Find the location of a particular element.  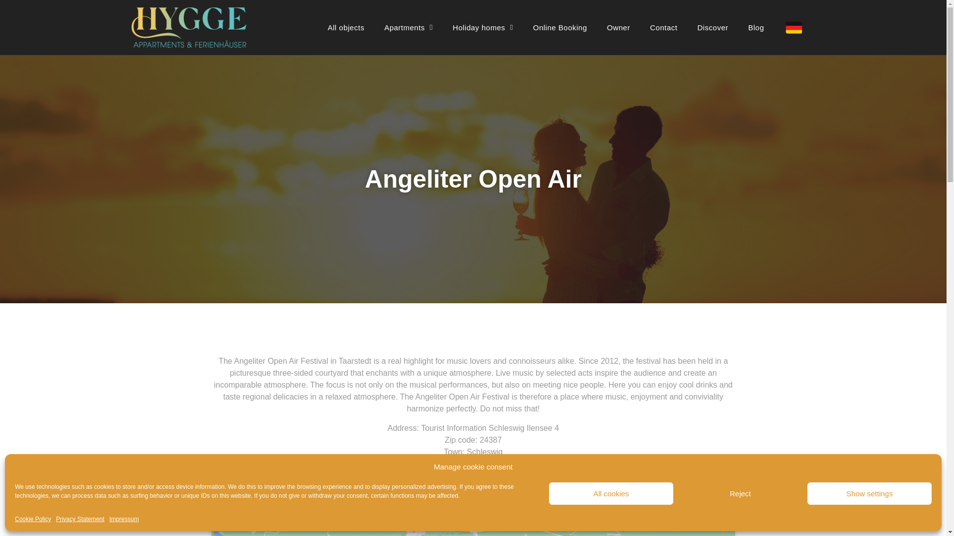

Holiday homes is located at coordinates (482, 27).